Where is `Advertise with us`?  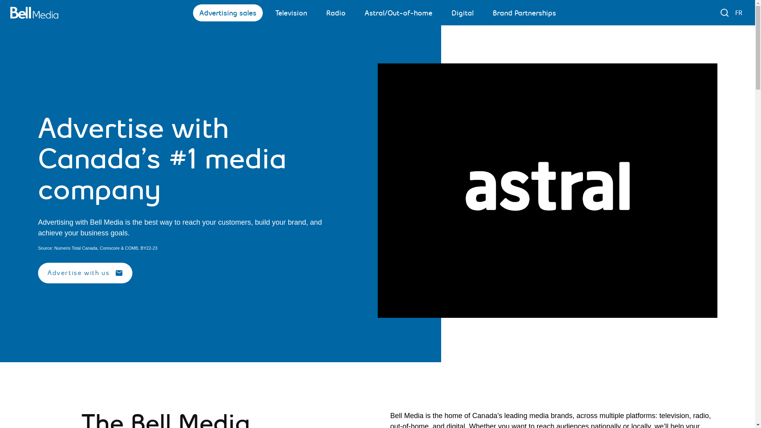
Advertise with us is located at coordinates (85, 273).